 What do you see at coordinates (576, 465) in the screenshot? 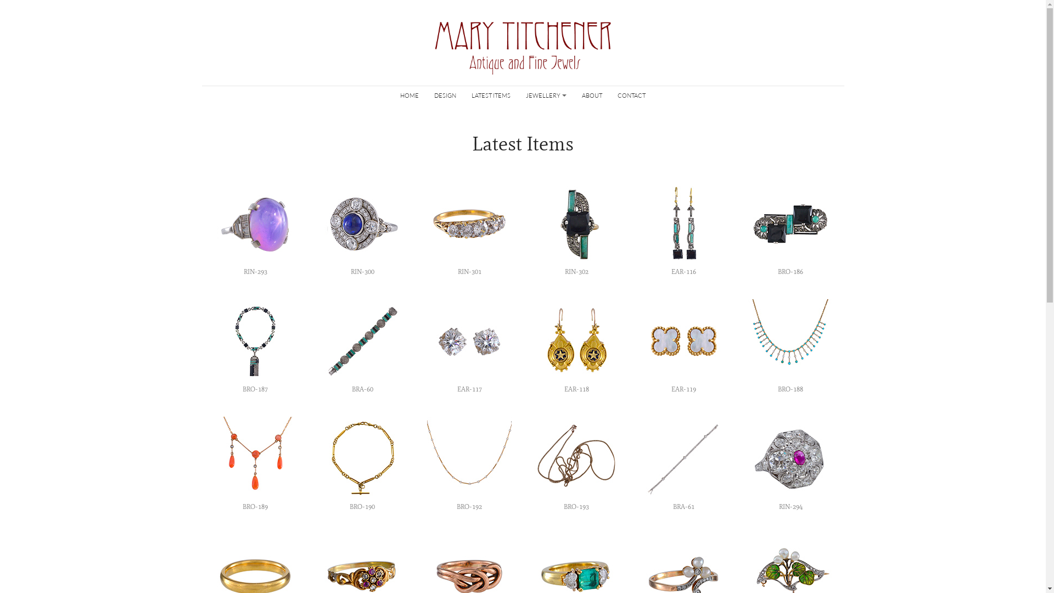
I see `BRO-193` at bounding box center [576, 465].